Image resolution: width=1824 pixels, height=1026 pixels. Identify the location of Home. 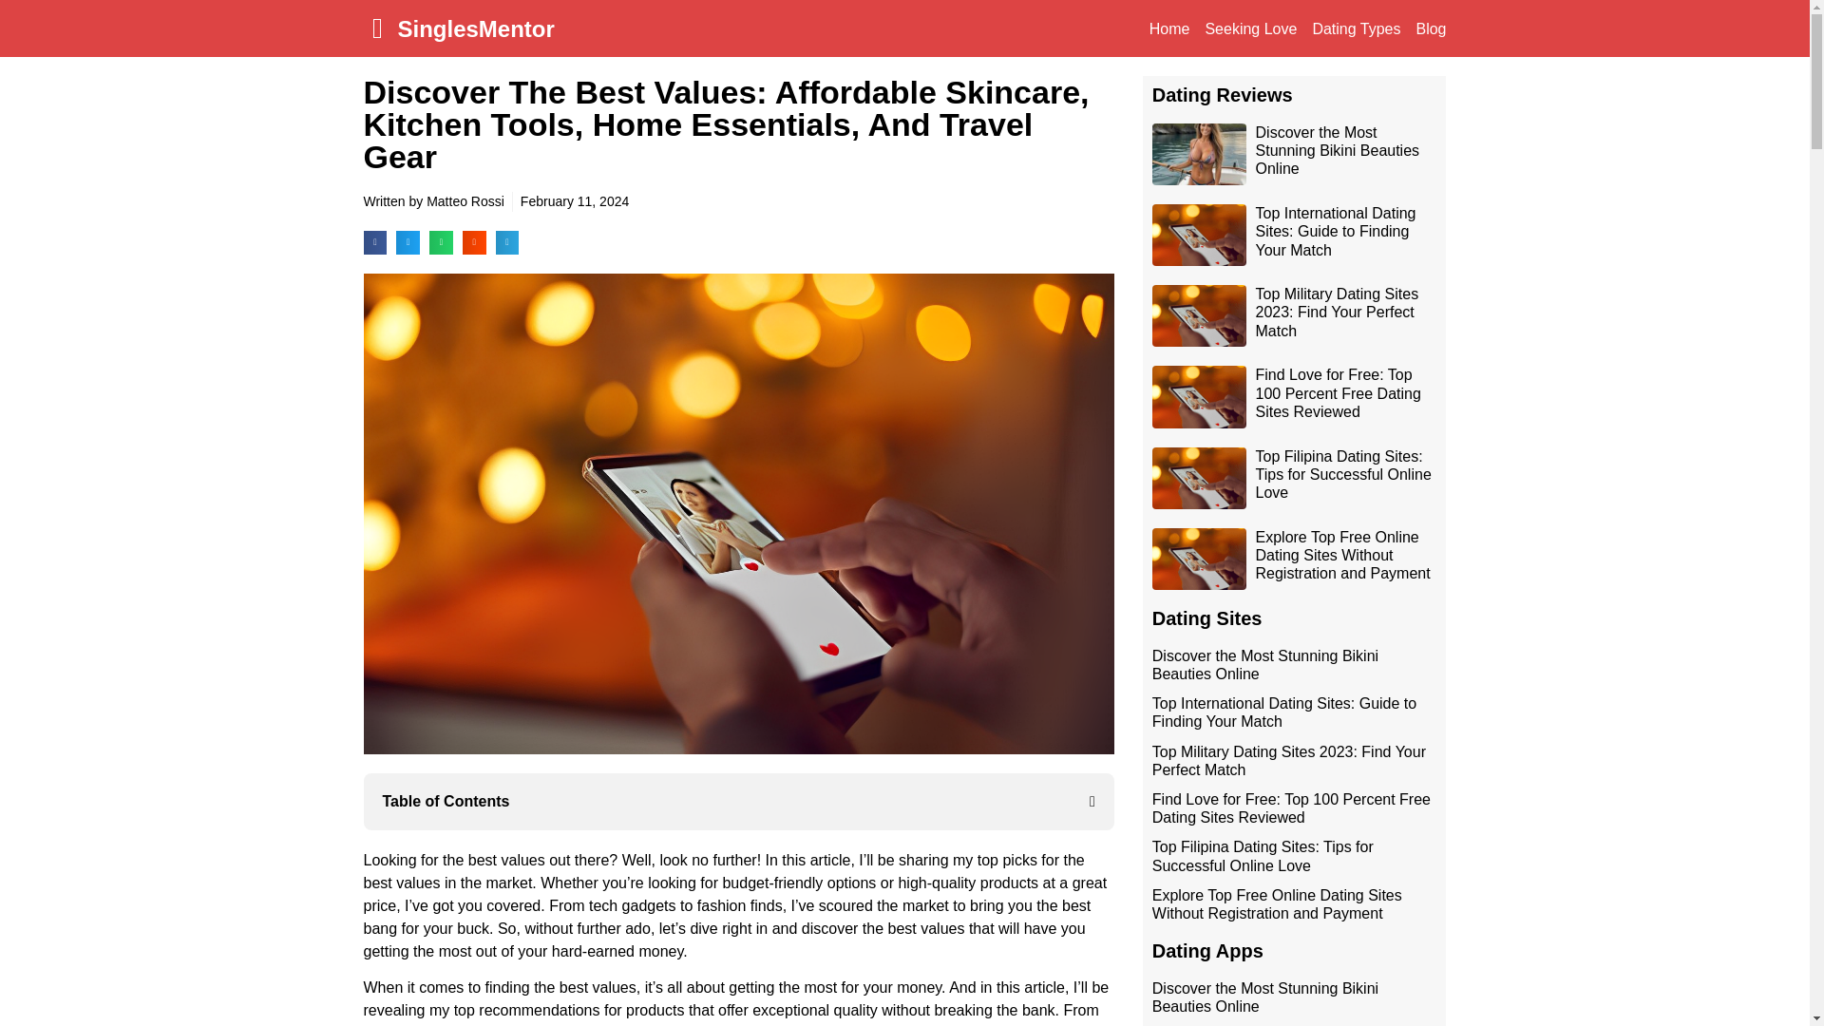
(1169, 28).